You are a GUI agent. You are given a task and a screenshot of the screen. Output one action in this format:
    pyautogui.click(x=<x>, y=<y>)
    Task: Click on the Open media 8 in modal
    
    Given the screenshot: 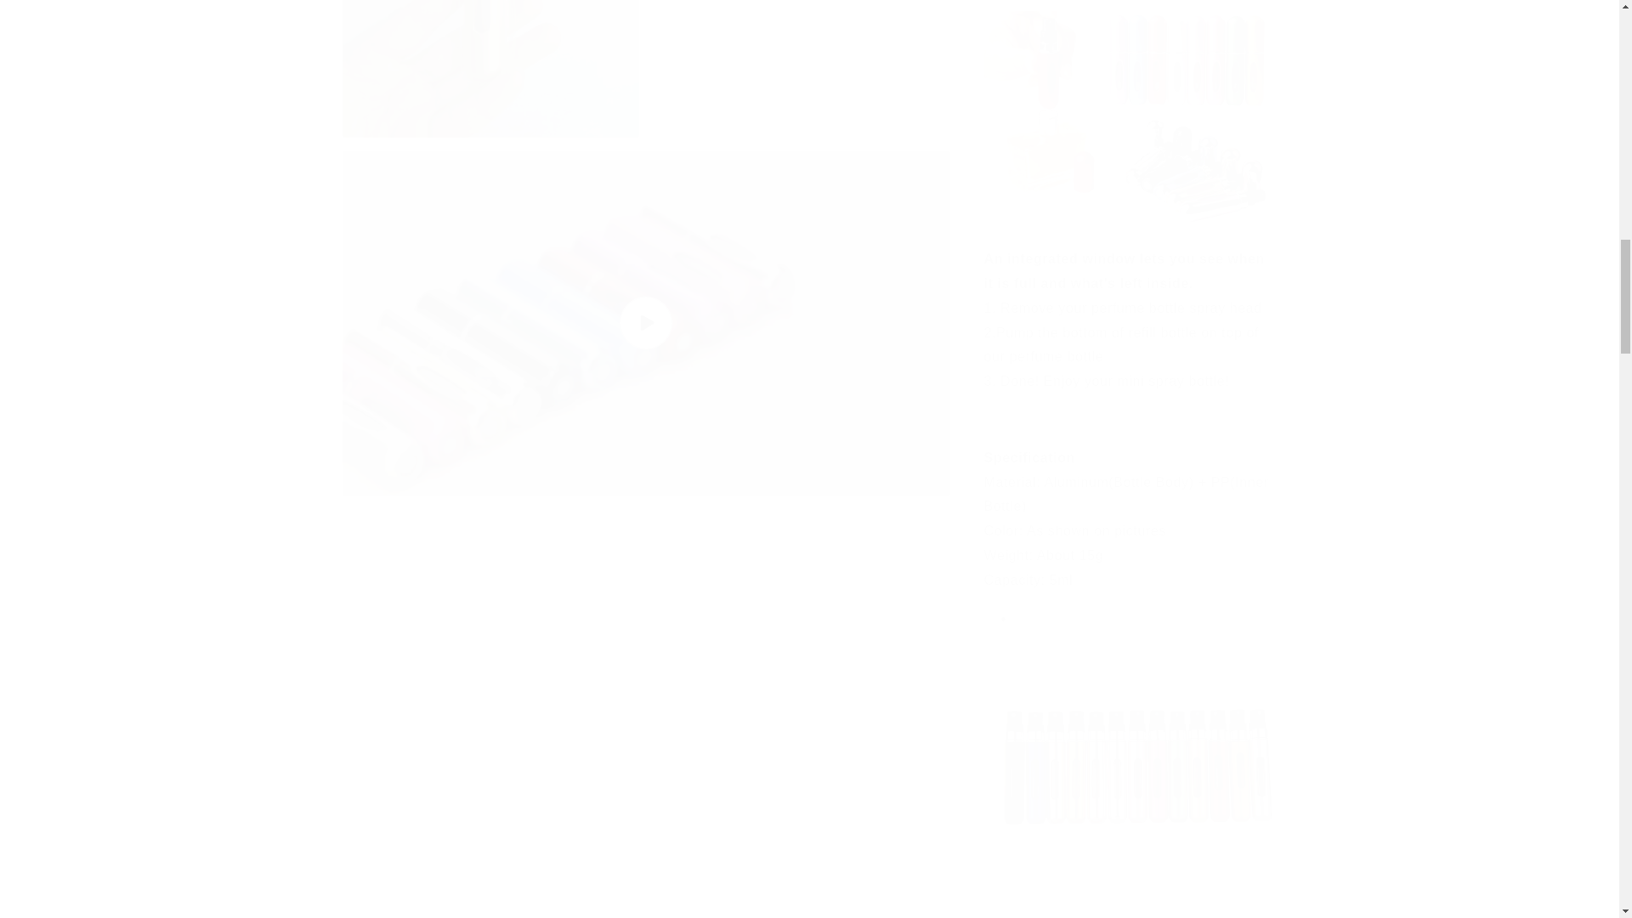 What is the action you would take?
    pyautogui.click(x=490, y=69)
    